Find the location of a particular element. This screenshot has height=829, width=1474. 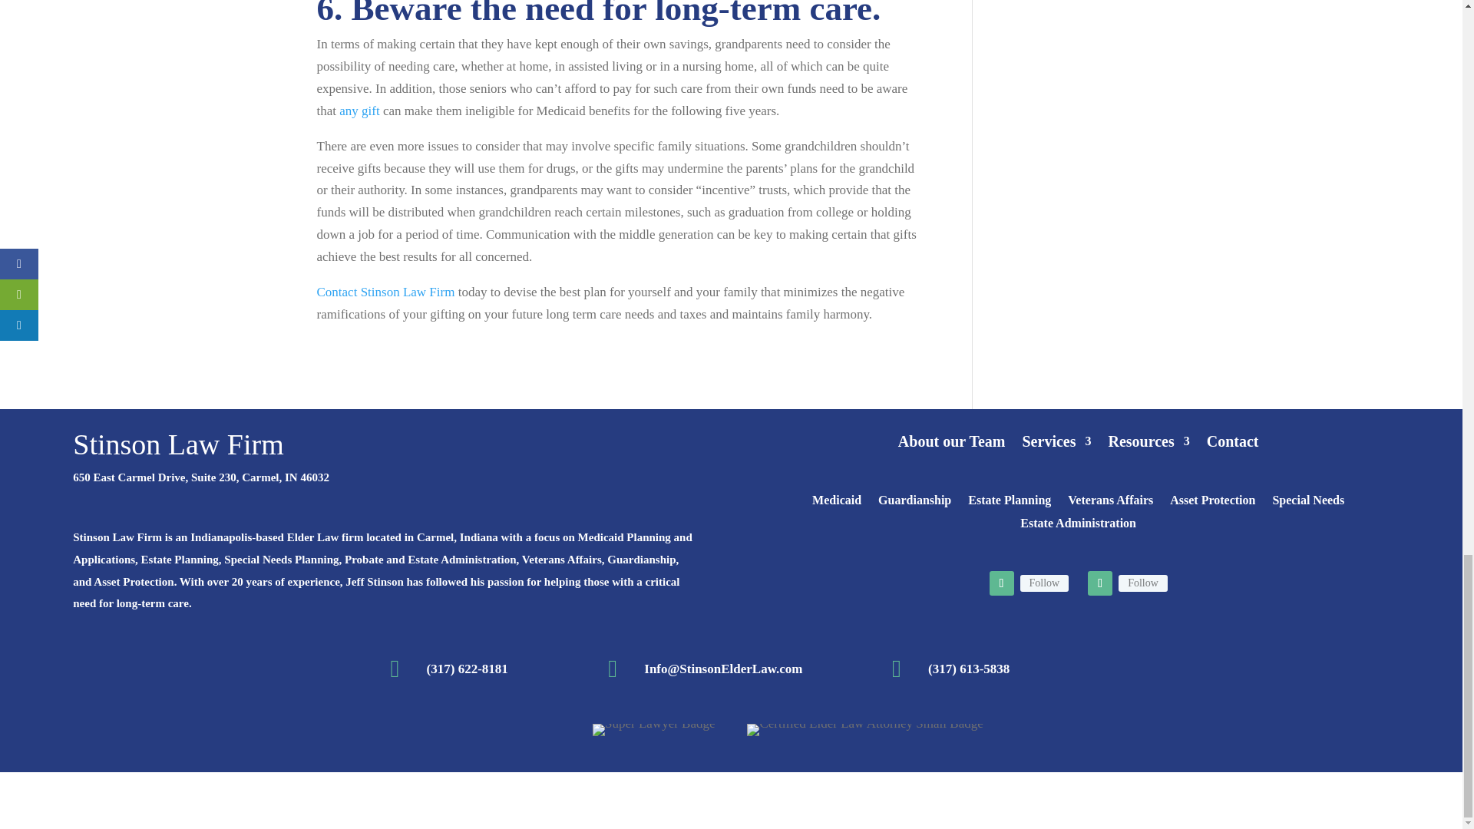

Facebook is located at coordinates (1044, 583).